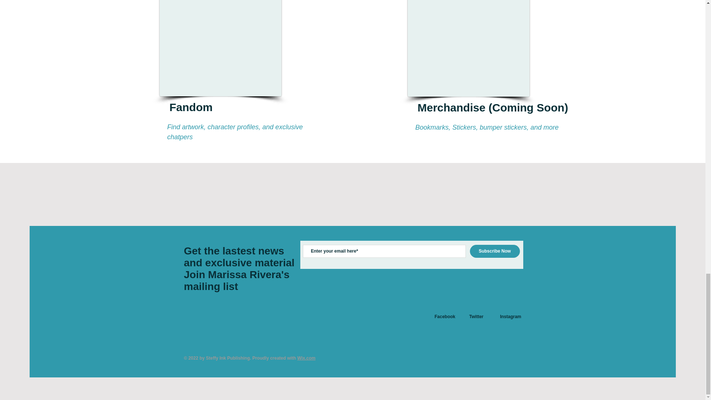 This screenshot has height=400, width=711. I want to click on Facebook, so click(444, 316).